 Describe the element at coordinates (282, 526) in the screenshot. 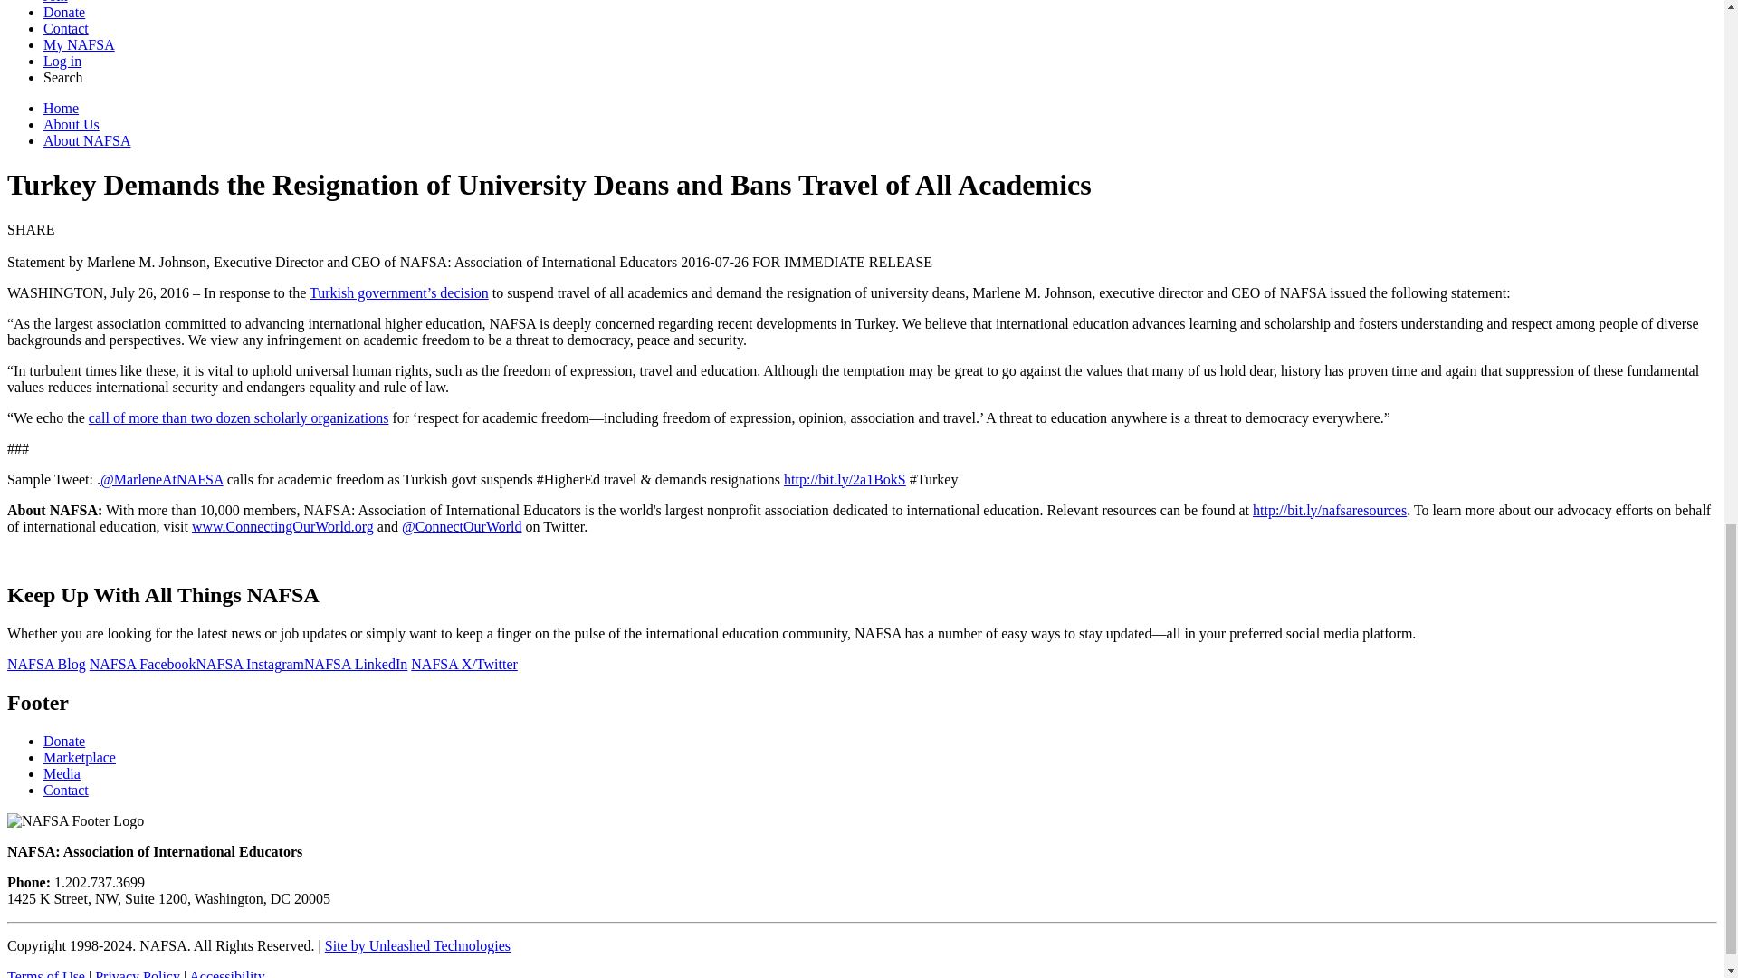

I see `www.ConnectingOurWorld.org` at that location.